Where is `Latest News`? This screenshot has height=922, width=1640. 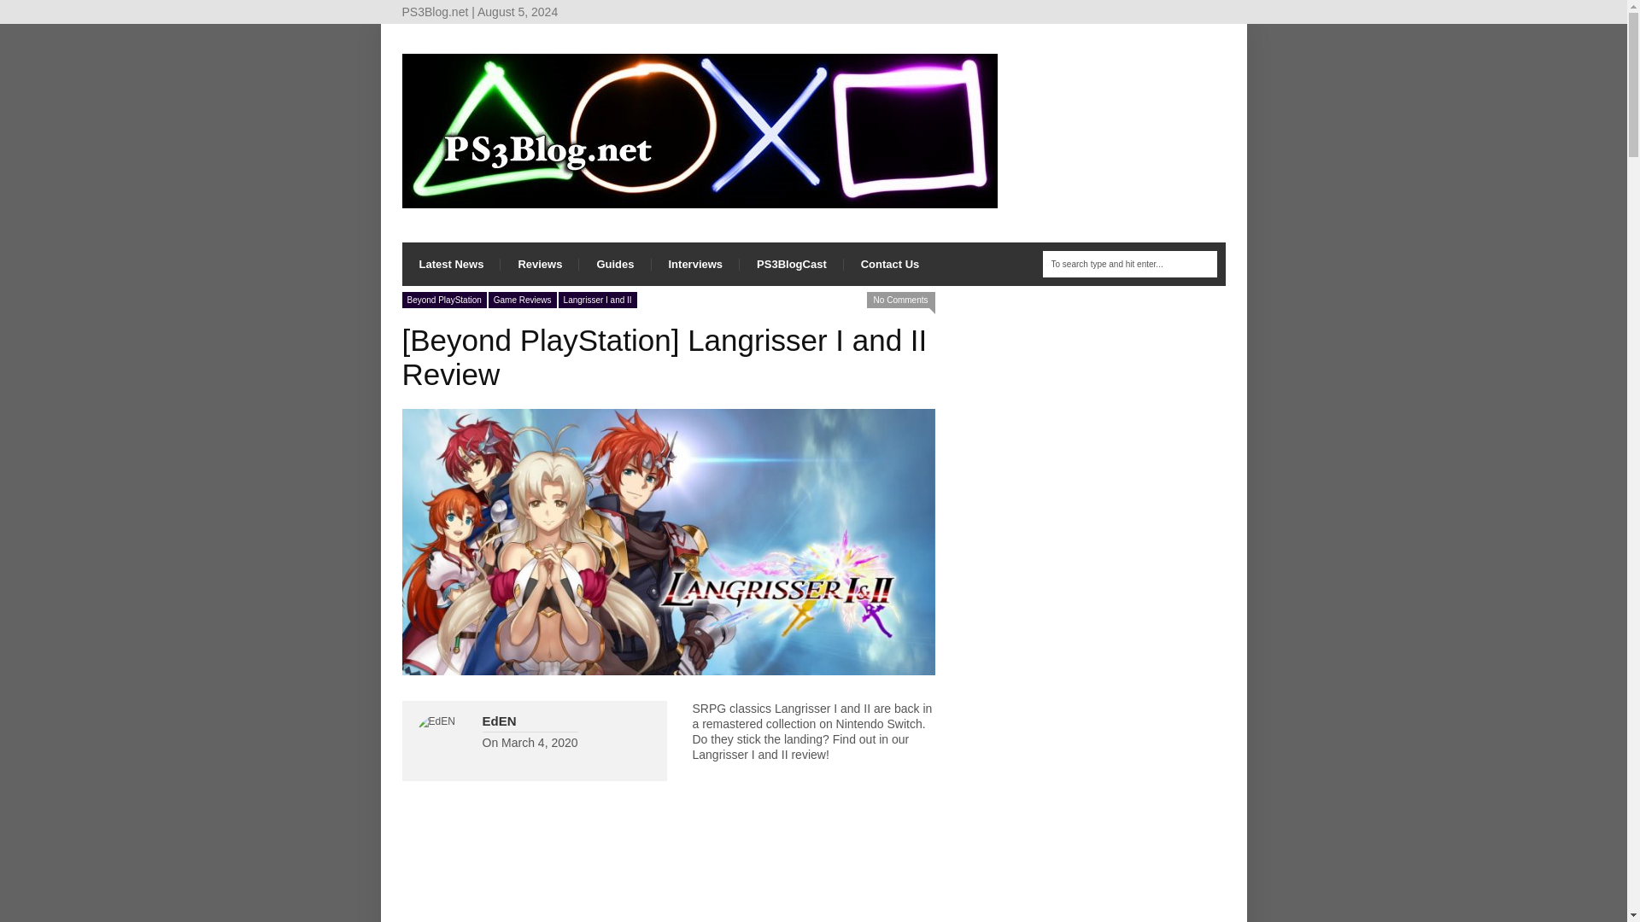
Latest News is located at coordinates (451, 264).